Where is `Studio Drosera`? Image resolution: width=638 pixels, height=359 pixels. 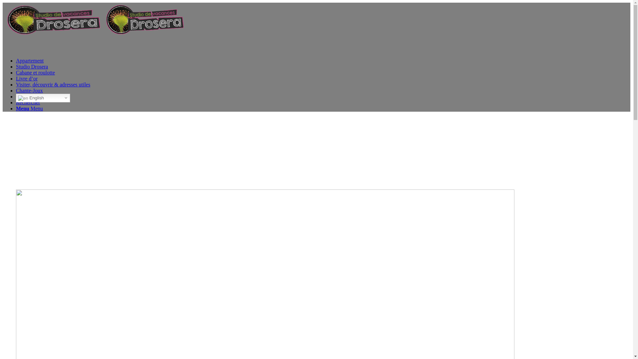
Studio Drosera is located at coordinates (32, 66).